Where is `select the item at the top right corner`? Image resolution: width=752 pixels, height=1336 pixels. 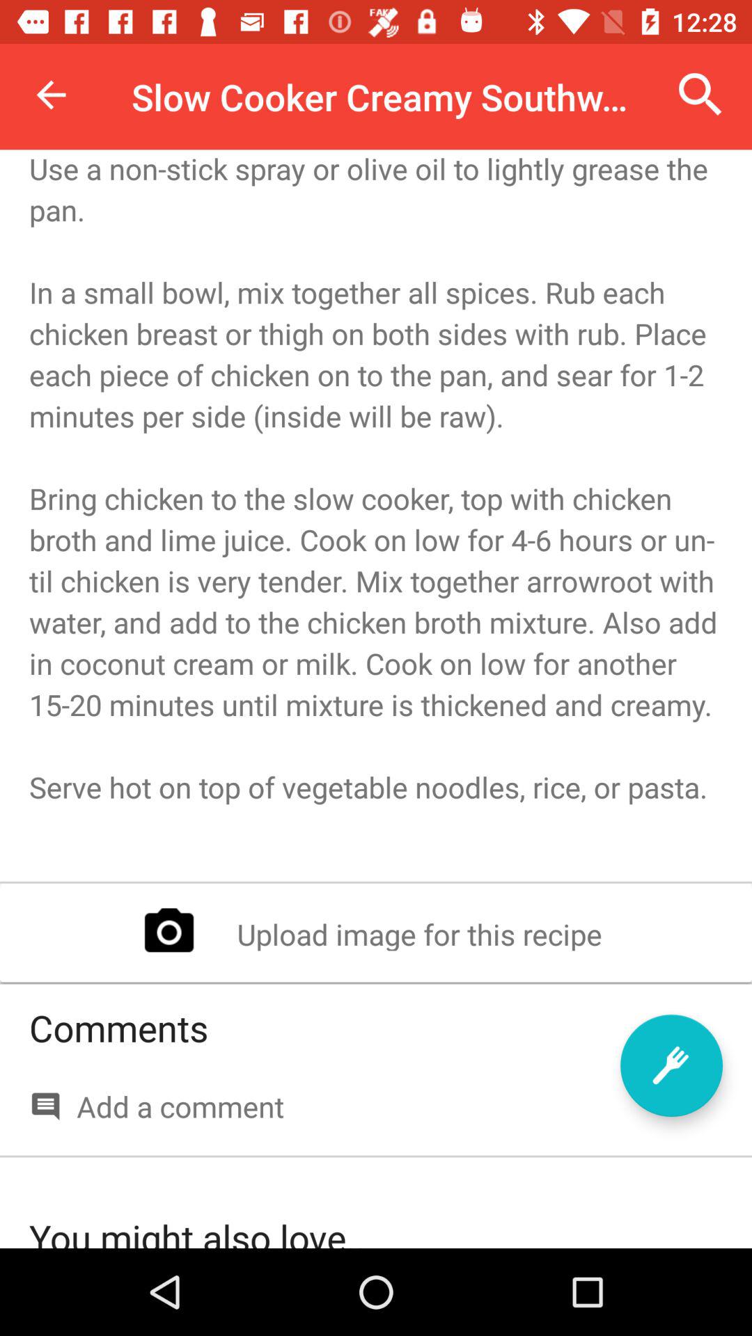
select the item at the top right corner is located at coordinates (700, 95).